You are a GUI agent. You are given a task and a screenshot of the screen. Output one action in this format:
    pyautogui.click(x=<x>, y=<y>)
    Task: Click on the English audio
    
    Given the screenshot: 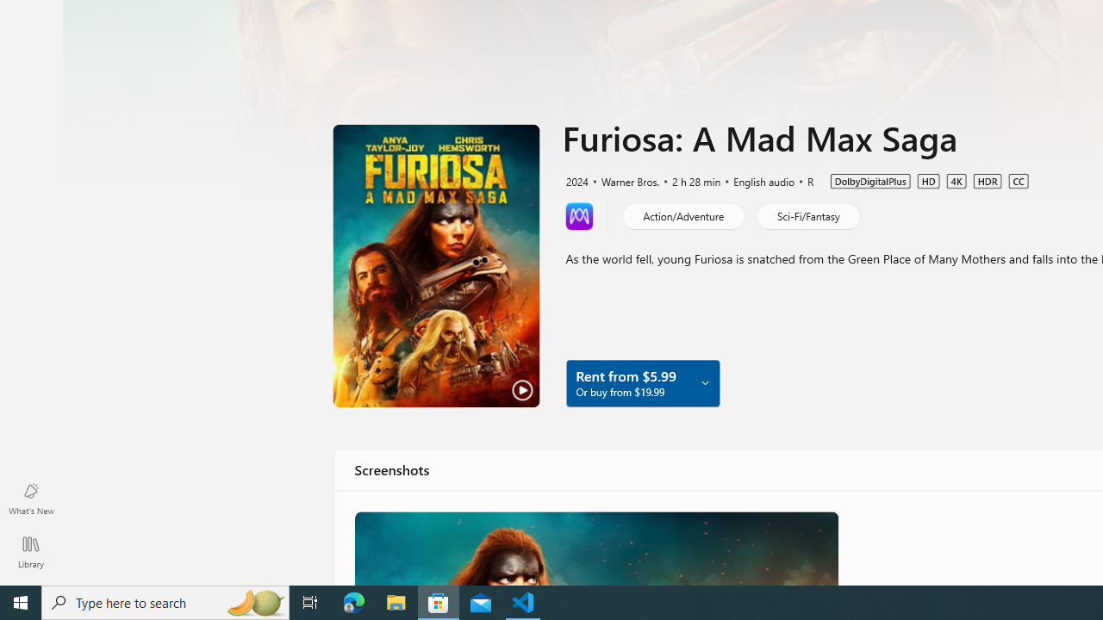 What is the action you would take?
    pyautogui.click(x=756, y=180)
    